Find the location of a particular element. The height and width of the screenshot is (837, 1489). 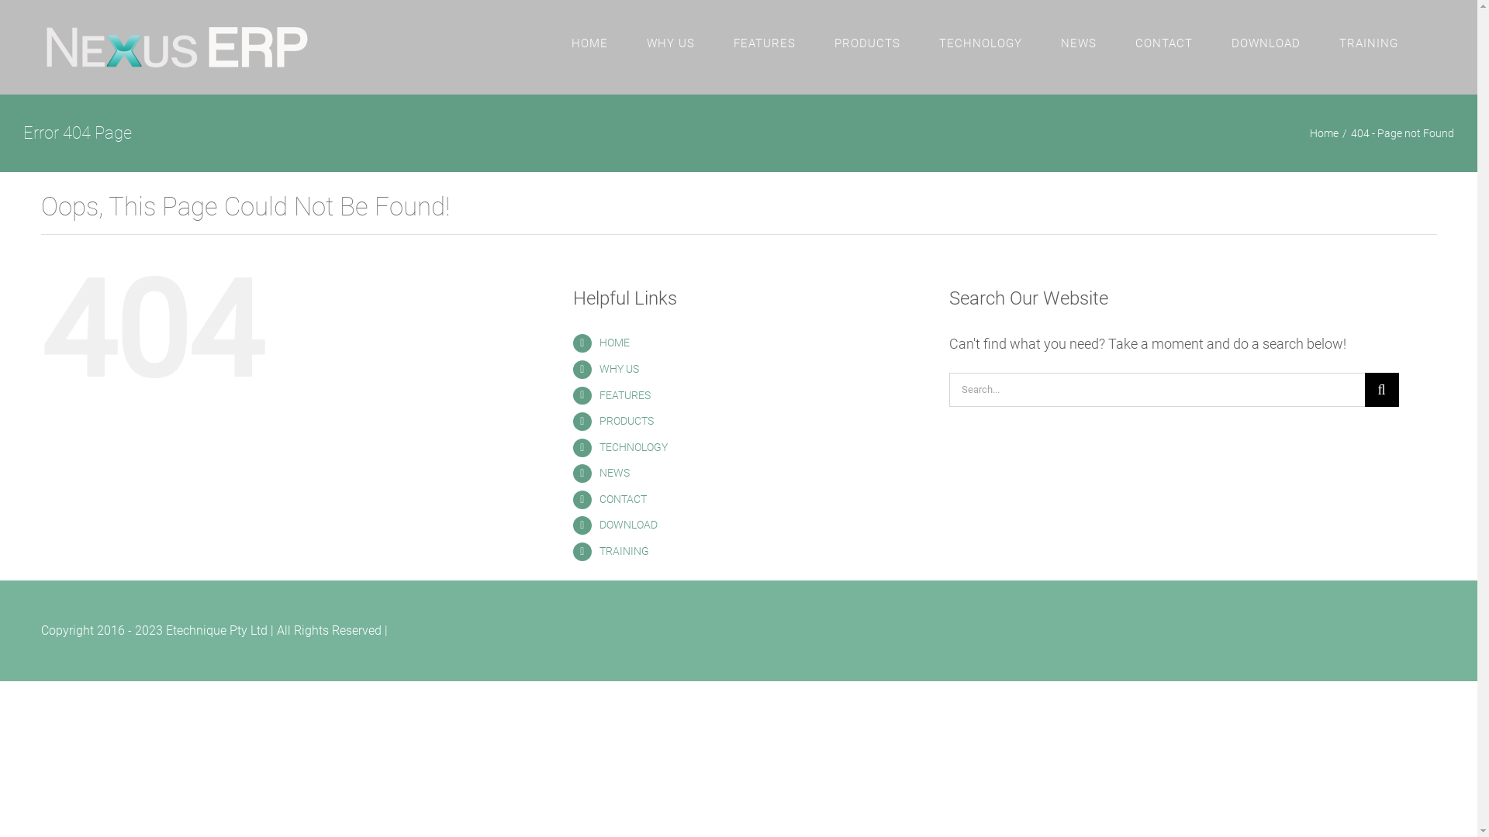

PRODUCTS is located at coordinates (627, 421).